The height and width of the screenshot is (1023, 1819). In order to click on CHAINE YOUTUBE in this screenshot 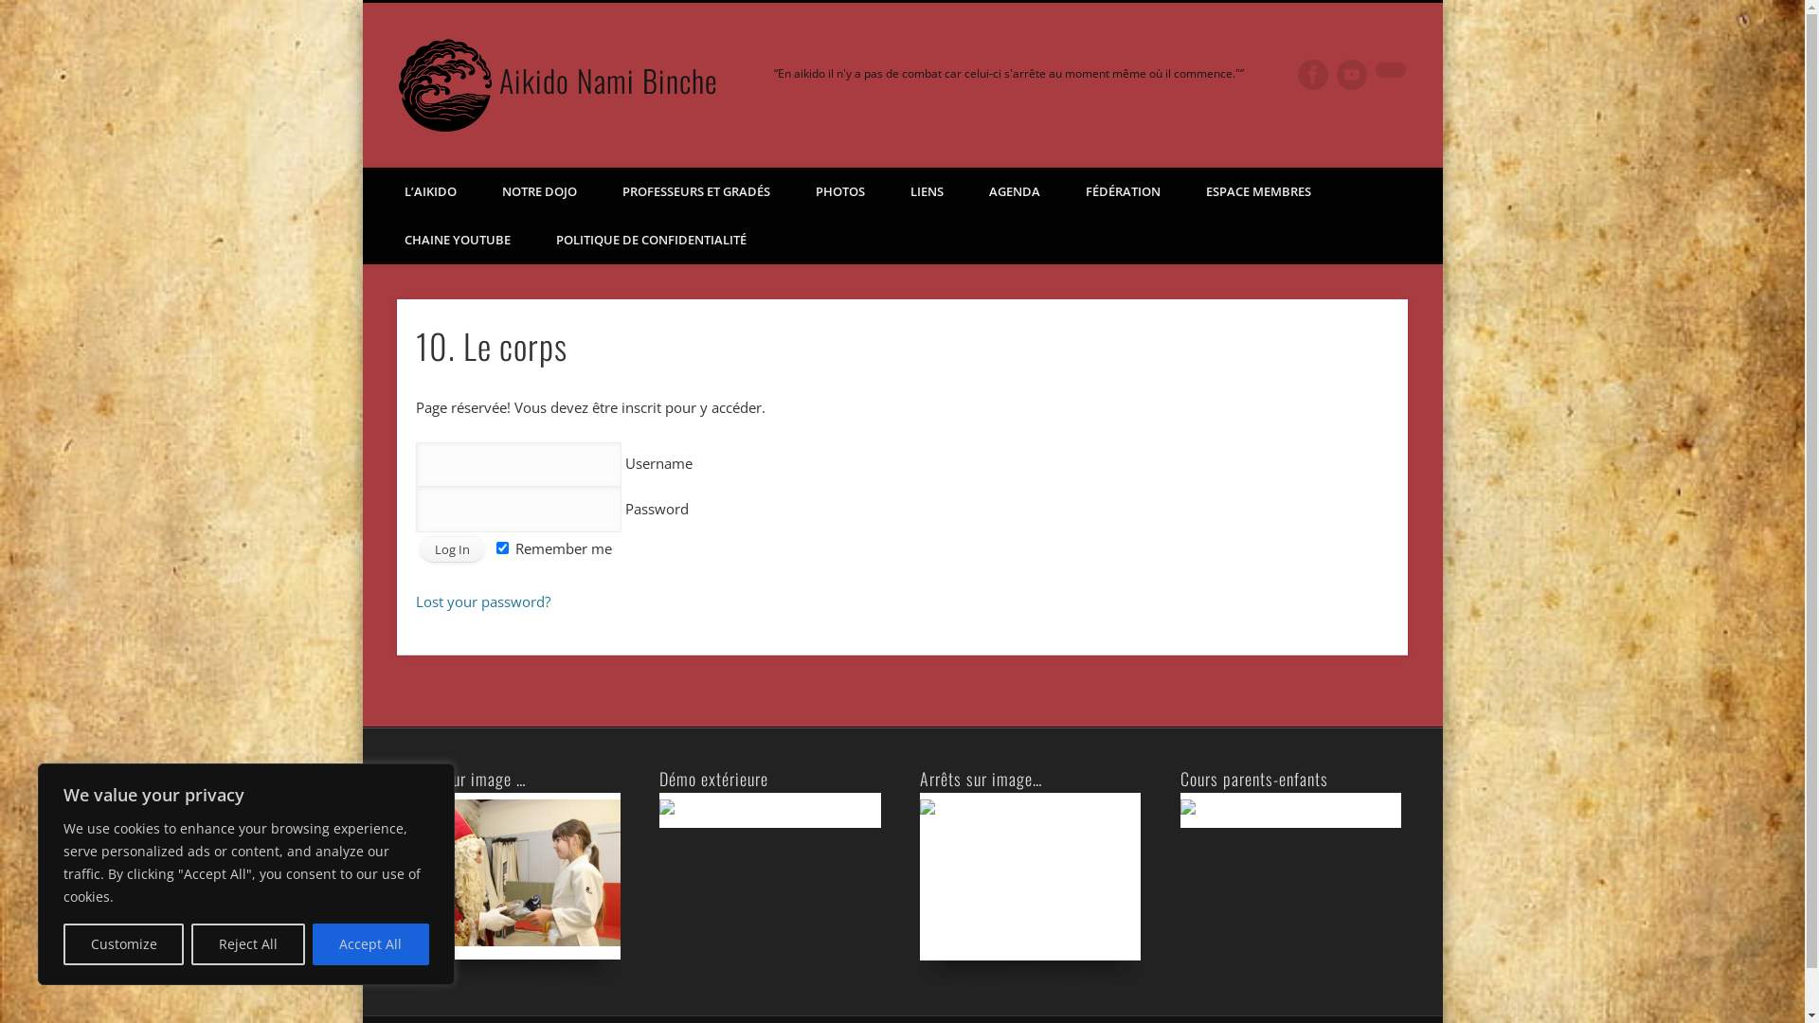, I will do `click(457, 241)`.